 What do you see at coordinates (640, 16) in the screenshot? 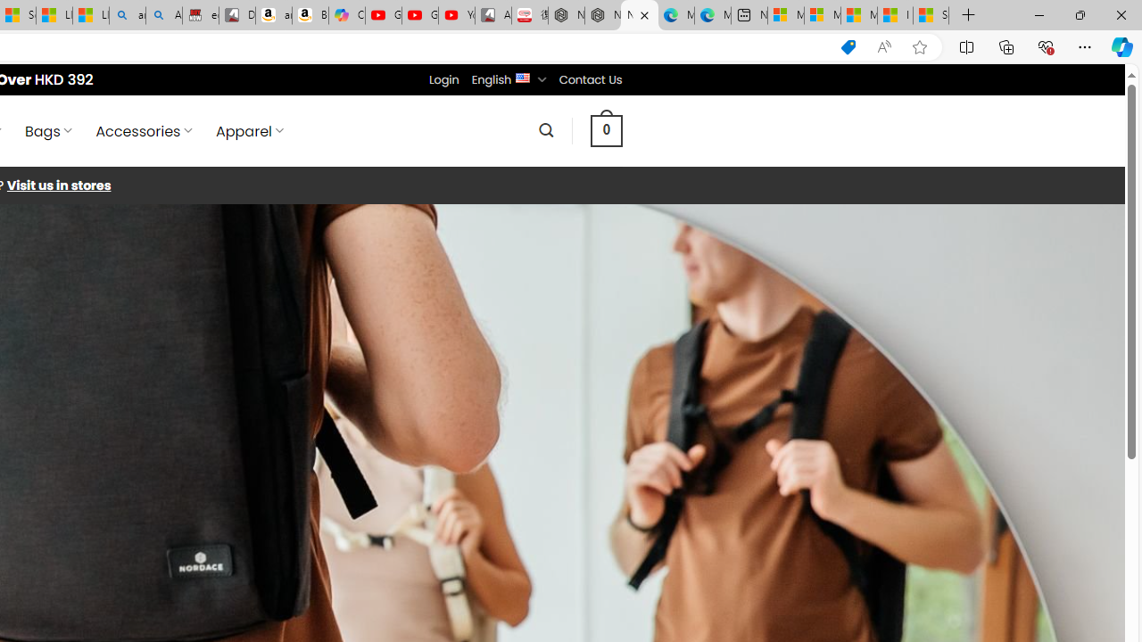
I see `Nordace - Nordace has arrived Hong Kong` at bounding box center [640, 16].